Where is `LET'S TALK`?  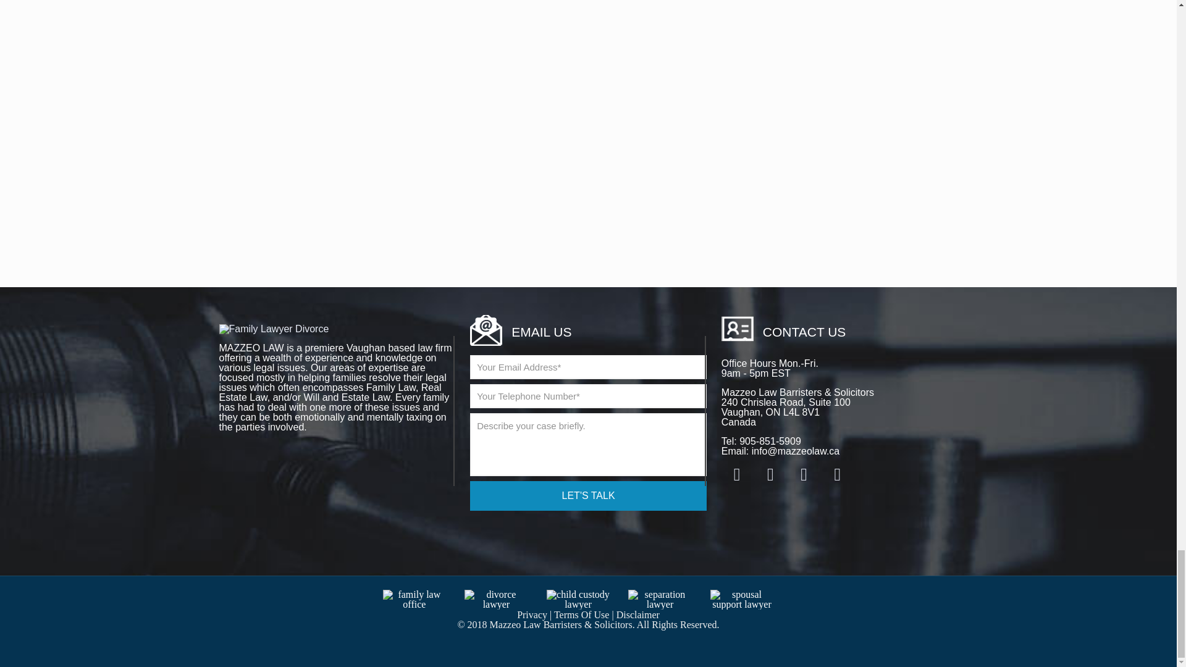
LET'S TALK is located at coordinates (587, 495).